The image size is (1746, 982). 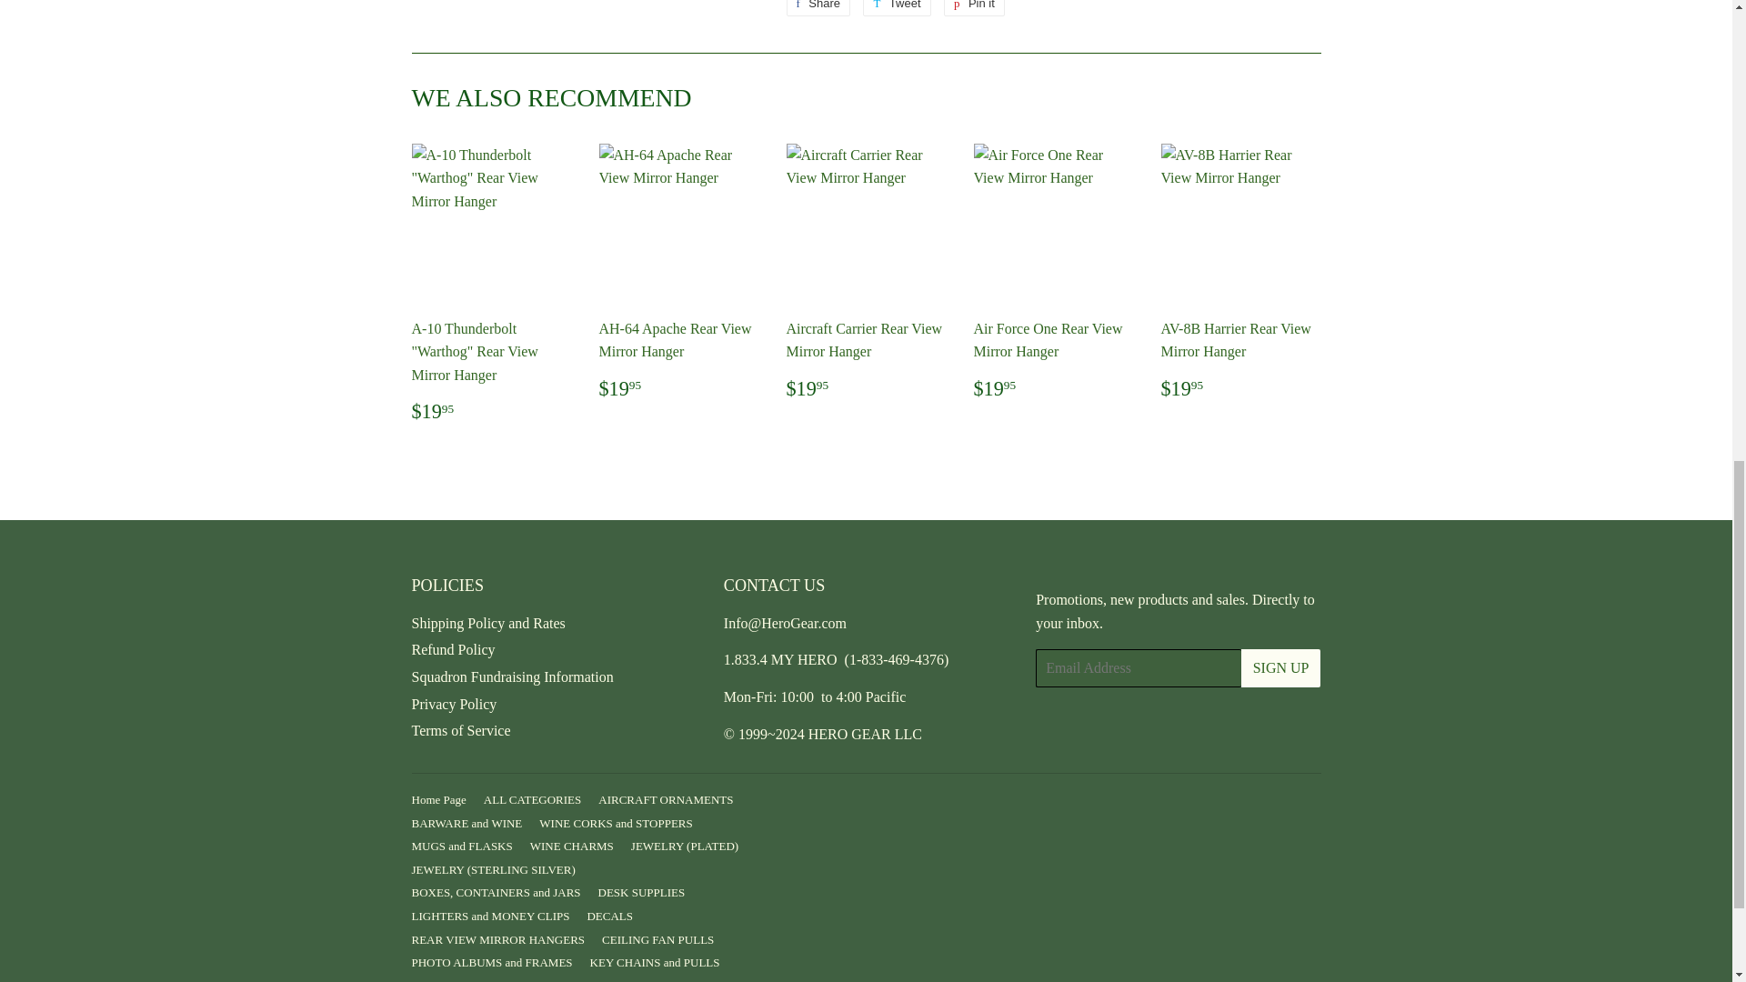 I want to click on Share on Facebook, so click(x=818, y=8).